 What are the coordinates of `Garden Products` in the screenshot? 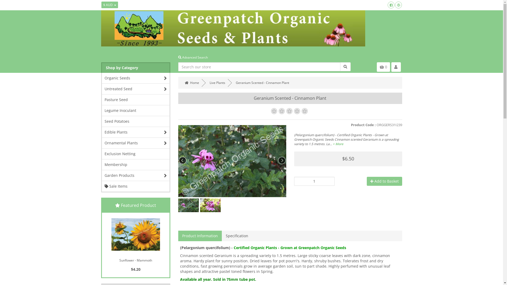 It's located at (136, 175).